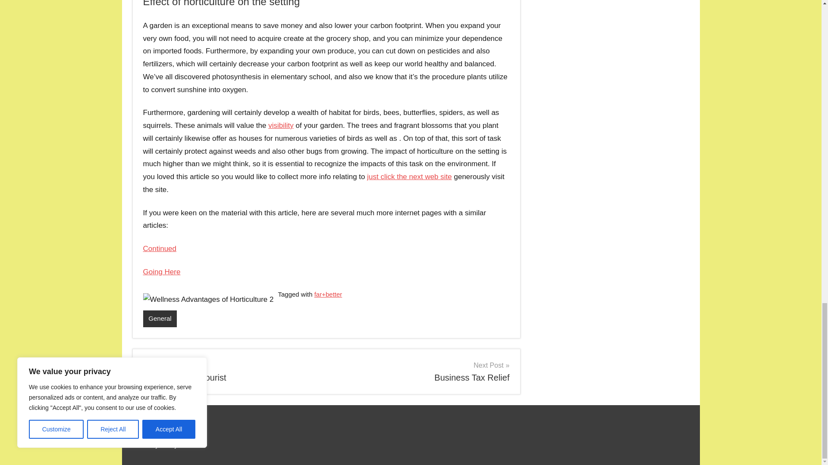  Describe the element at coordinates (281, 125) in the screenshot. I see `Going Here` at that location.